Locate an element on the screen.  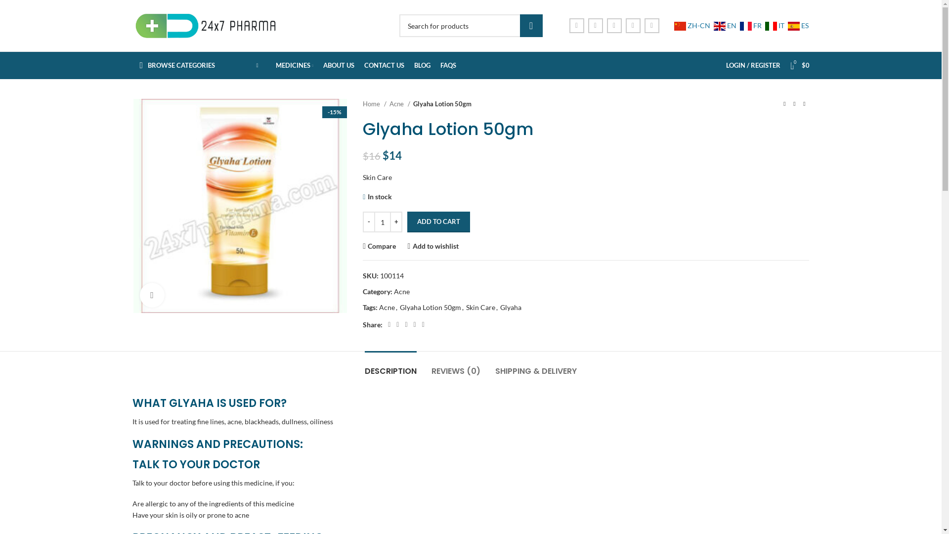
SHIPPING & DELIVERY is located at coordinates (536, 366).